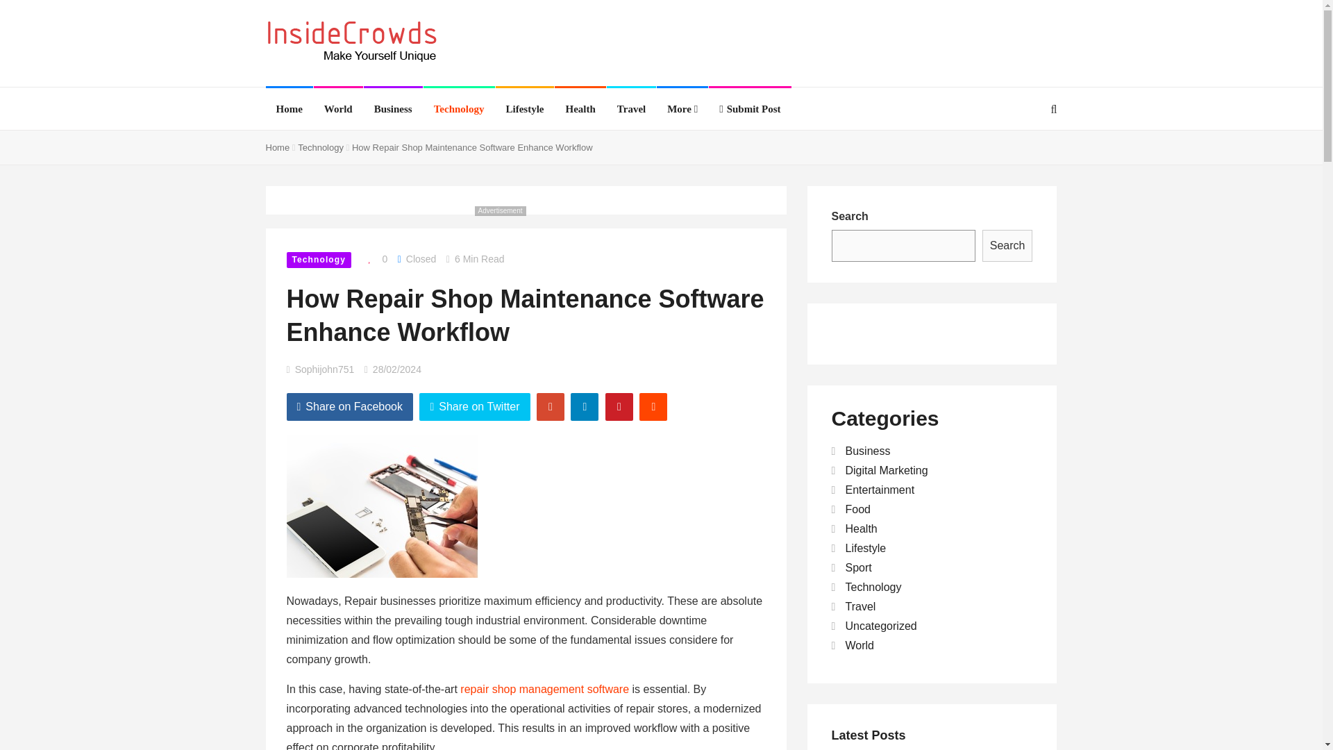 The image size is (1333, 750). What do you see at coordinates (460, 108) in the screenshot?
I see `Technology` at bounding box center [460, 108].